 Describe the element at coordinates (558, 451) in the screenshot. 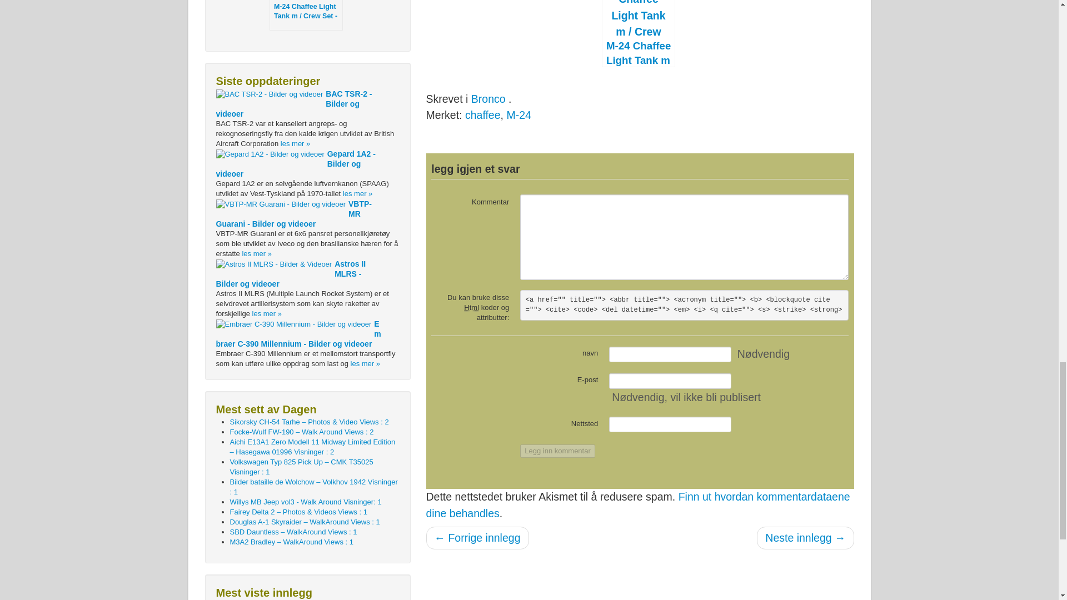

I see `Legg inn kommentar` at that location.